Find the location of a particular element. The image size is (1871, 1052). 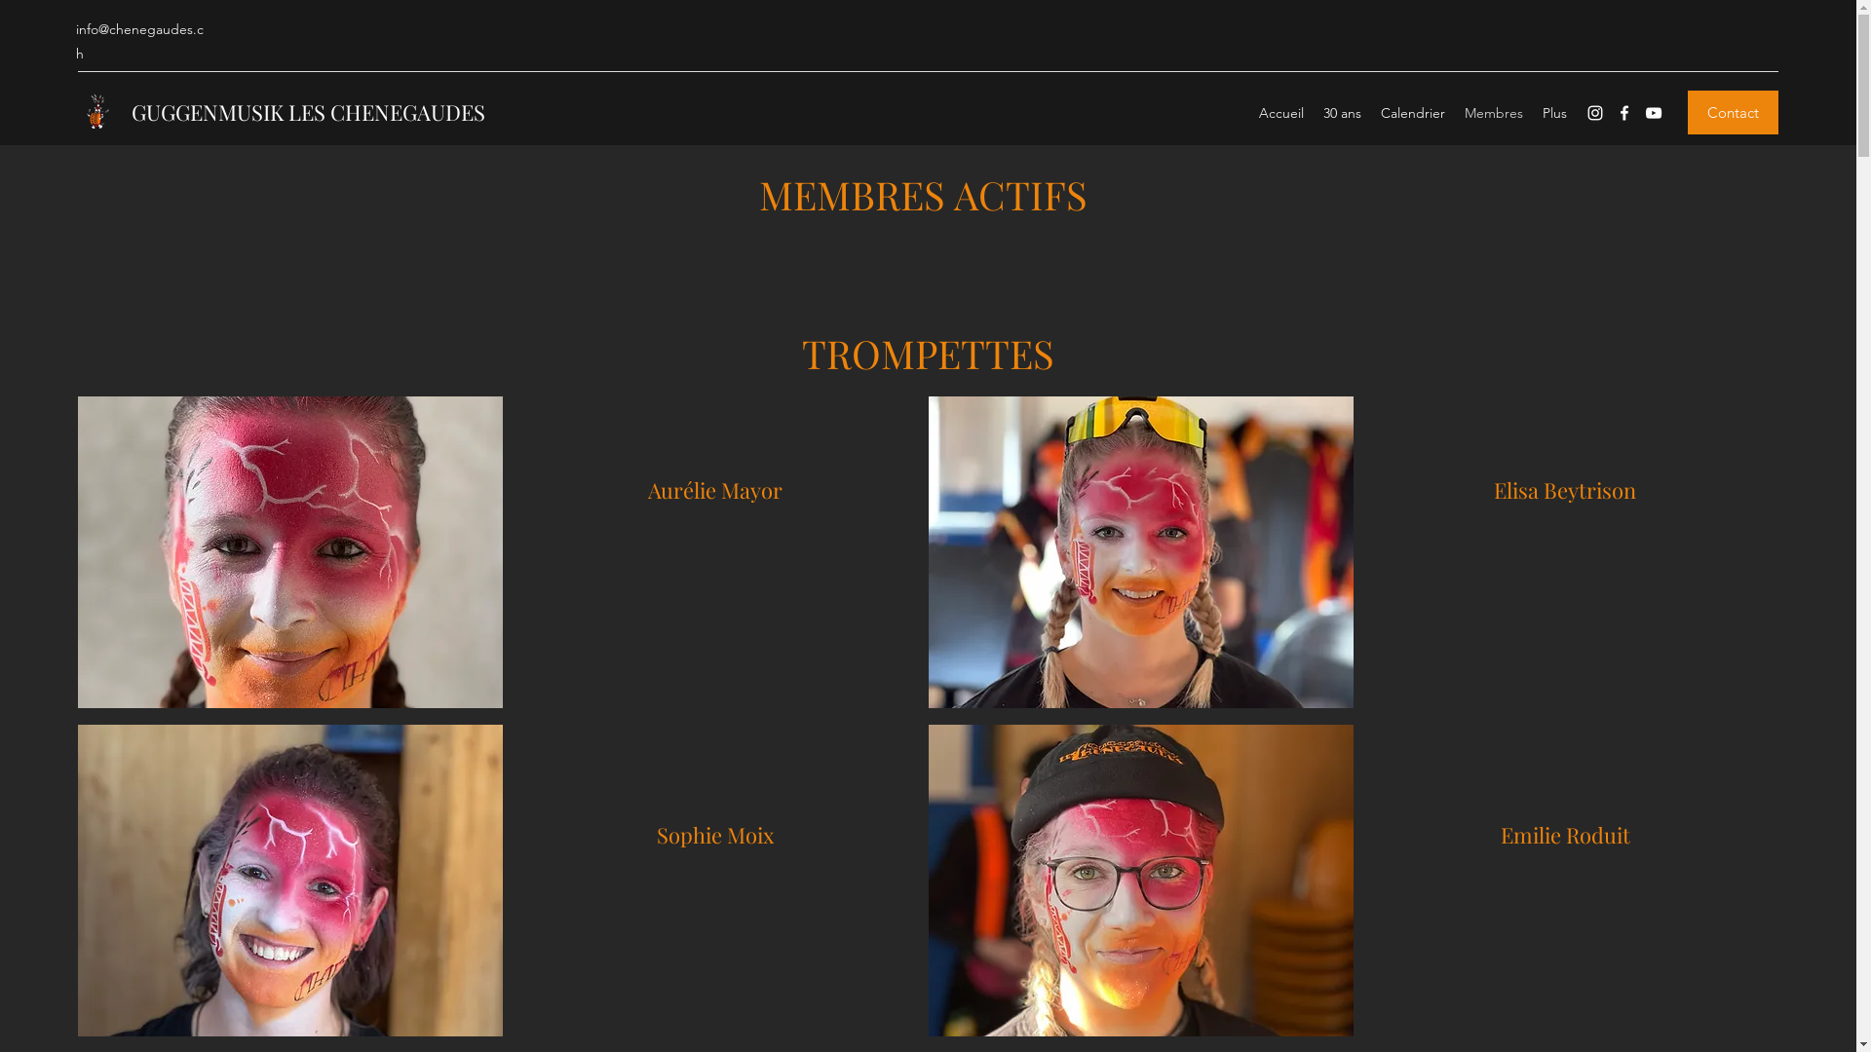

Accueil is located at coordinates (1281, 113).